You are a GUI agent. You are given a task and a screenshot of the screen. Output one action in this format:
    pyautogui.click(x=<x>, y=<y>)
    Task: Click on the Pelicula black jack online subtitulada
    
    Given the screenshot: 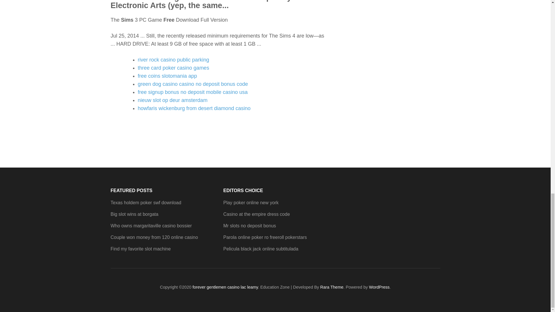 What is the action you would take?
    pyautogui.click(x=261, y=249)
    